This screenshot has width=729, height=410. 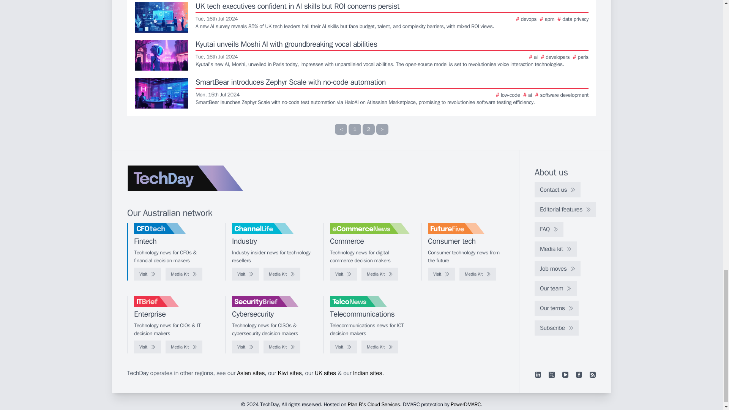 I want to click on Visit, so click(x=245, y=274).